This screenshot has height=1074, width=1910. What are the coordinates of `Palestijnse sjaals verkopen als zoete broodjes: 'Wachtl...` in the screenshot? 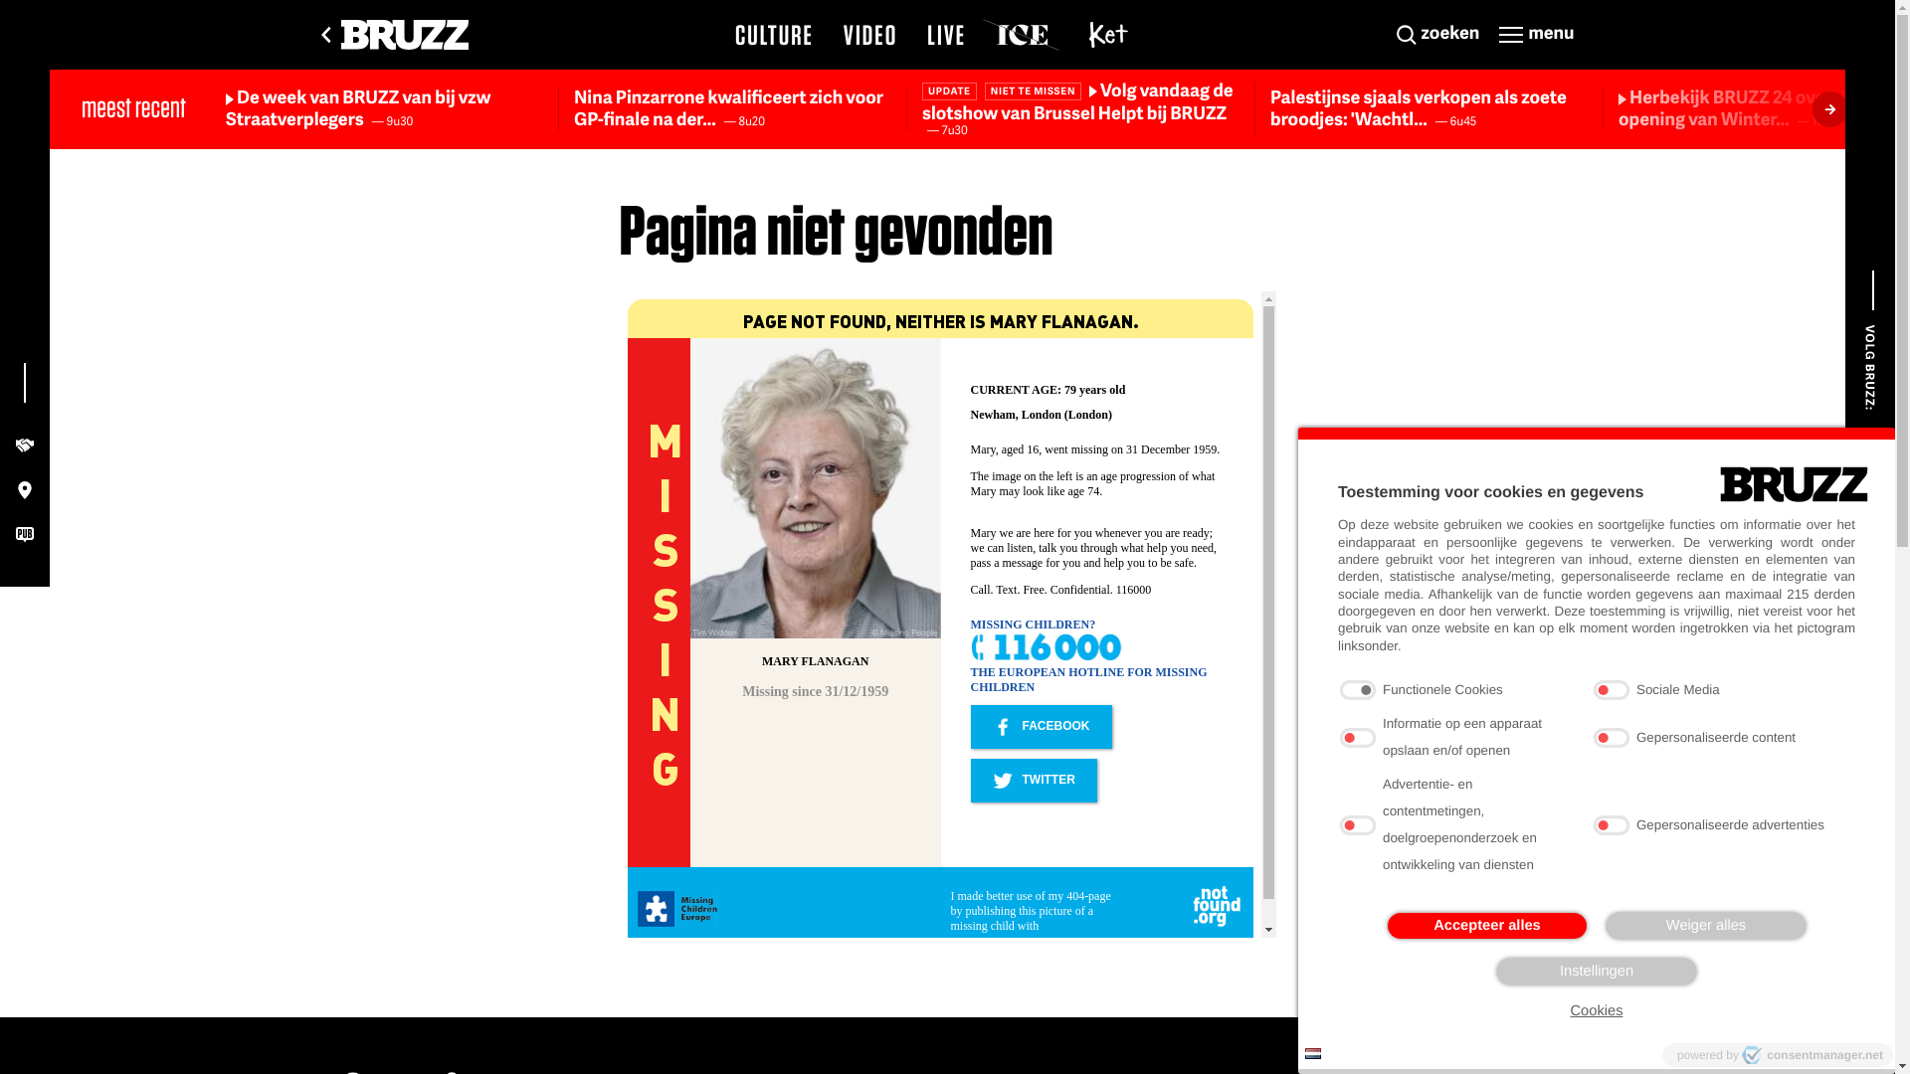 It's located at (1419, 107).